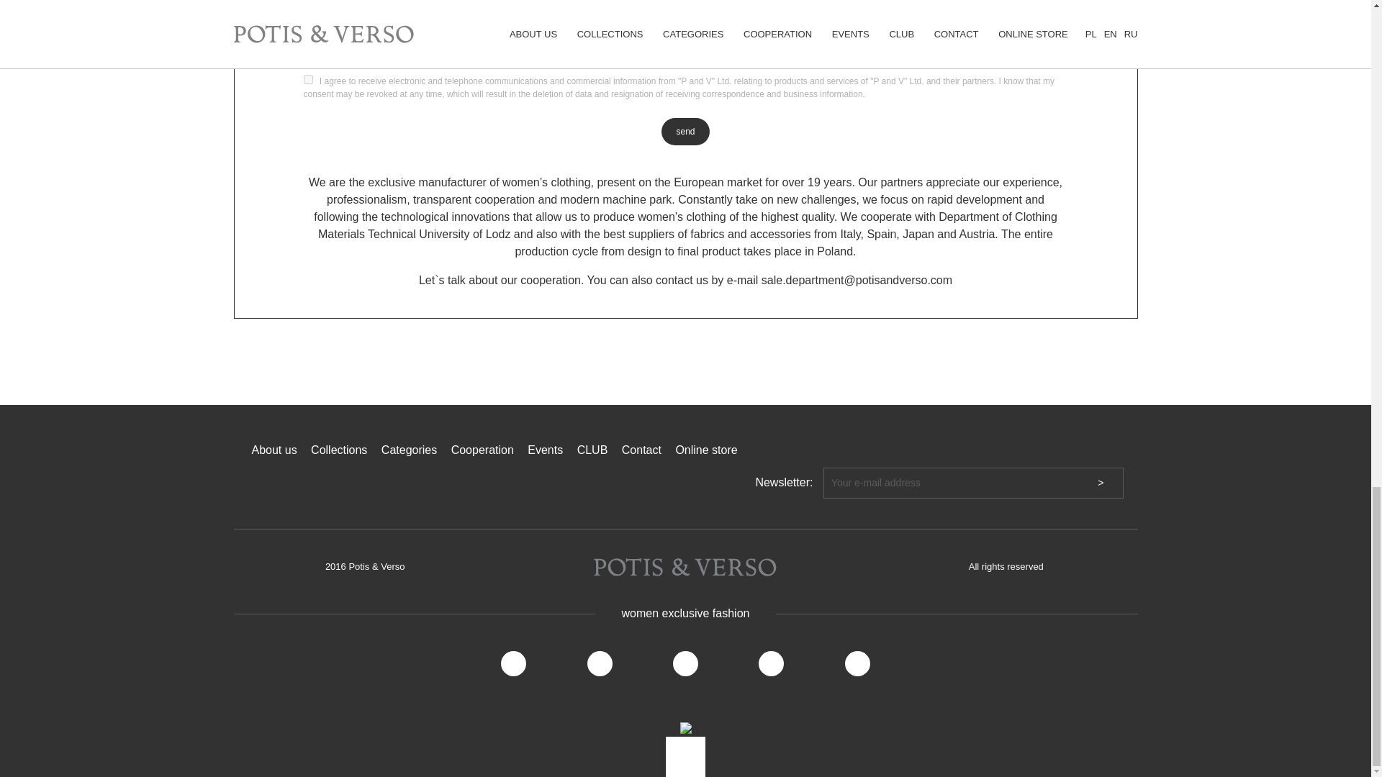  Describe the element at coordinates (308, 79) in the screenshot. I see `on` at that location.